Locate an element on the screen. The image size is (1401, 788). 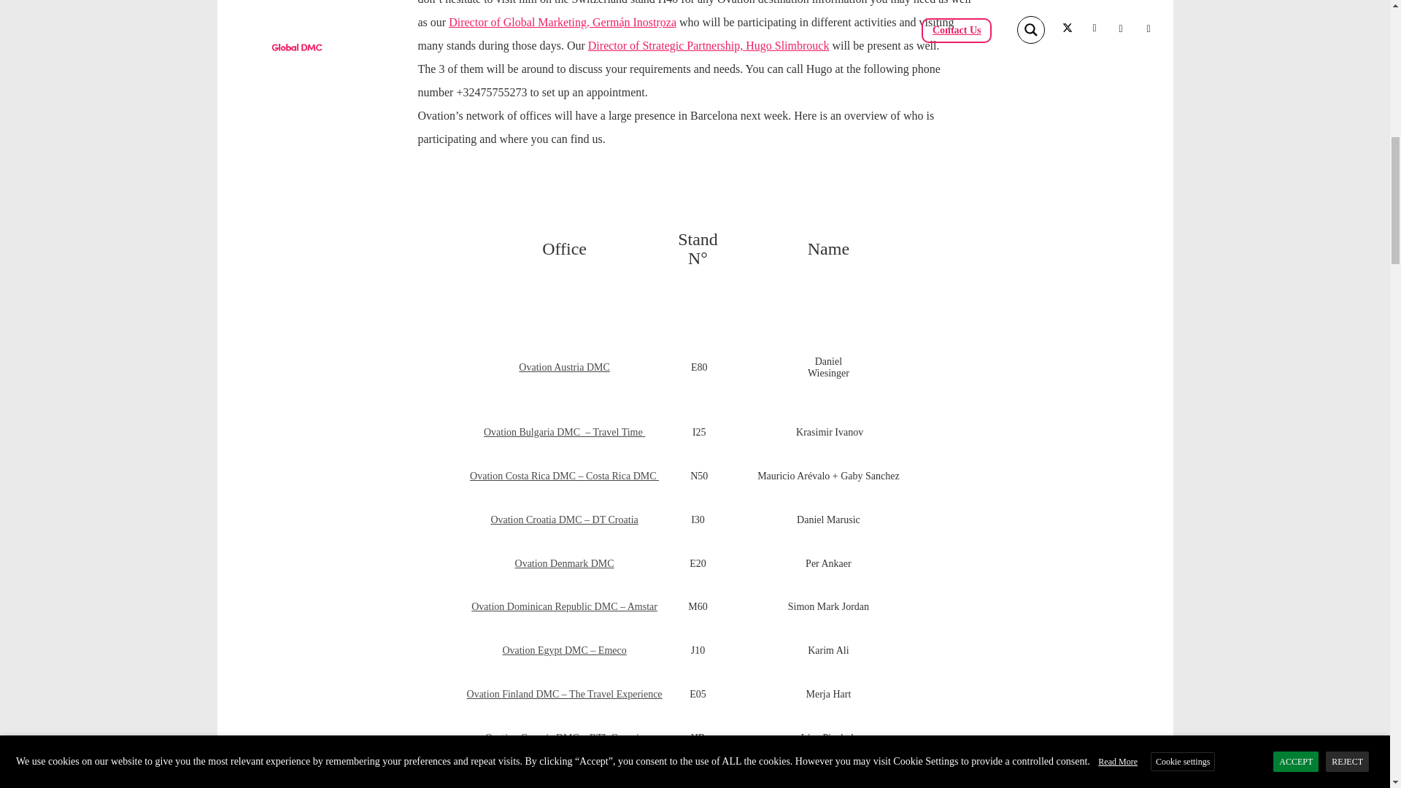
Director of Strategic Partnership, Hugo Slimbrouck is located at coordinates (709, 45).